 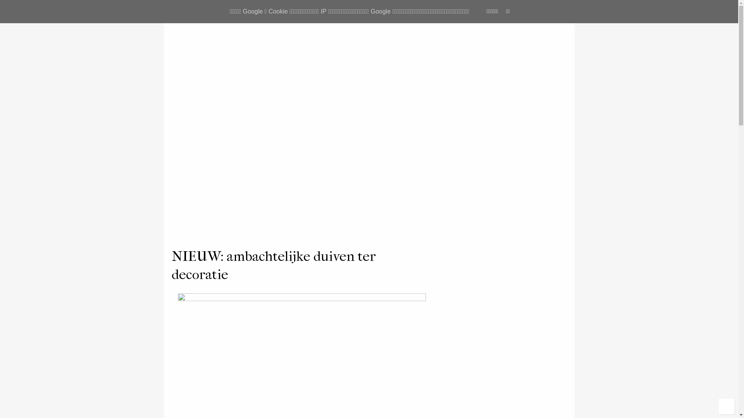 I want to click on Lees hier onze Privacy & Cookies regels, so click(x=490, y=348).